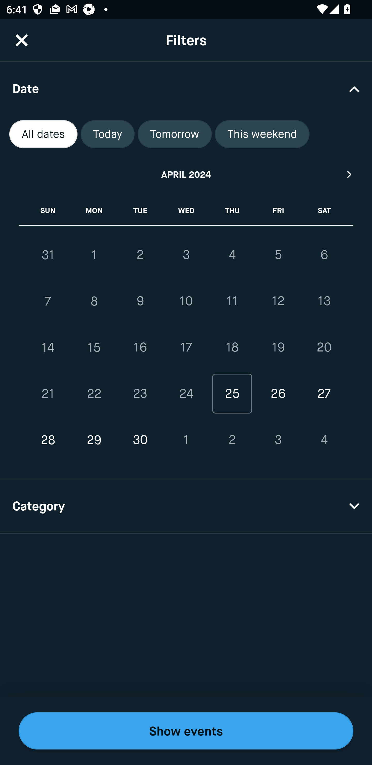  Describe the element at coordinates (186, 507) in the screenshot. I see `Category Drop Down Arrow` at that location.